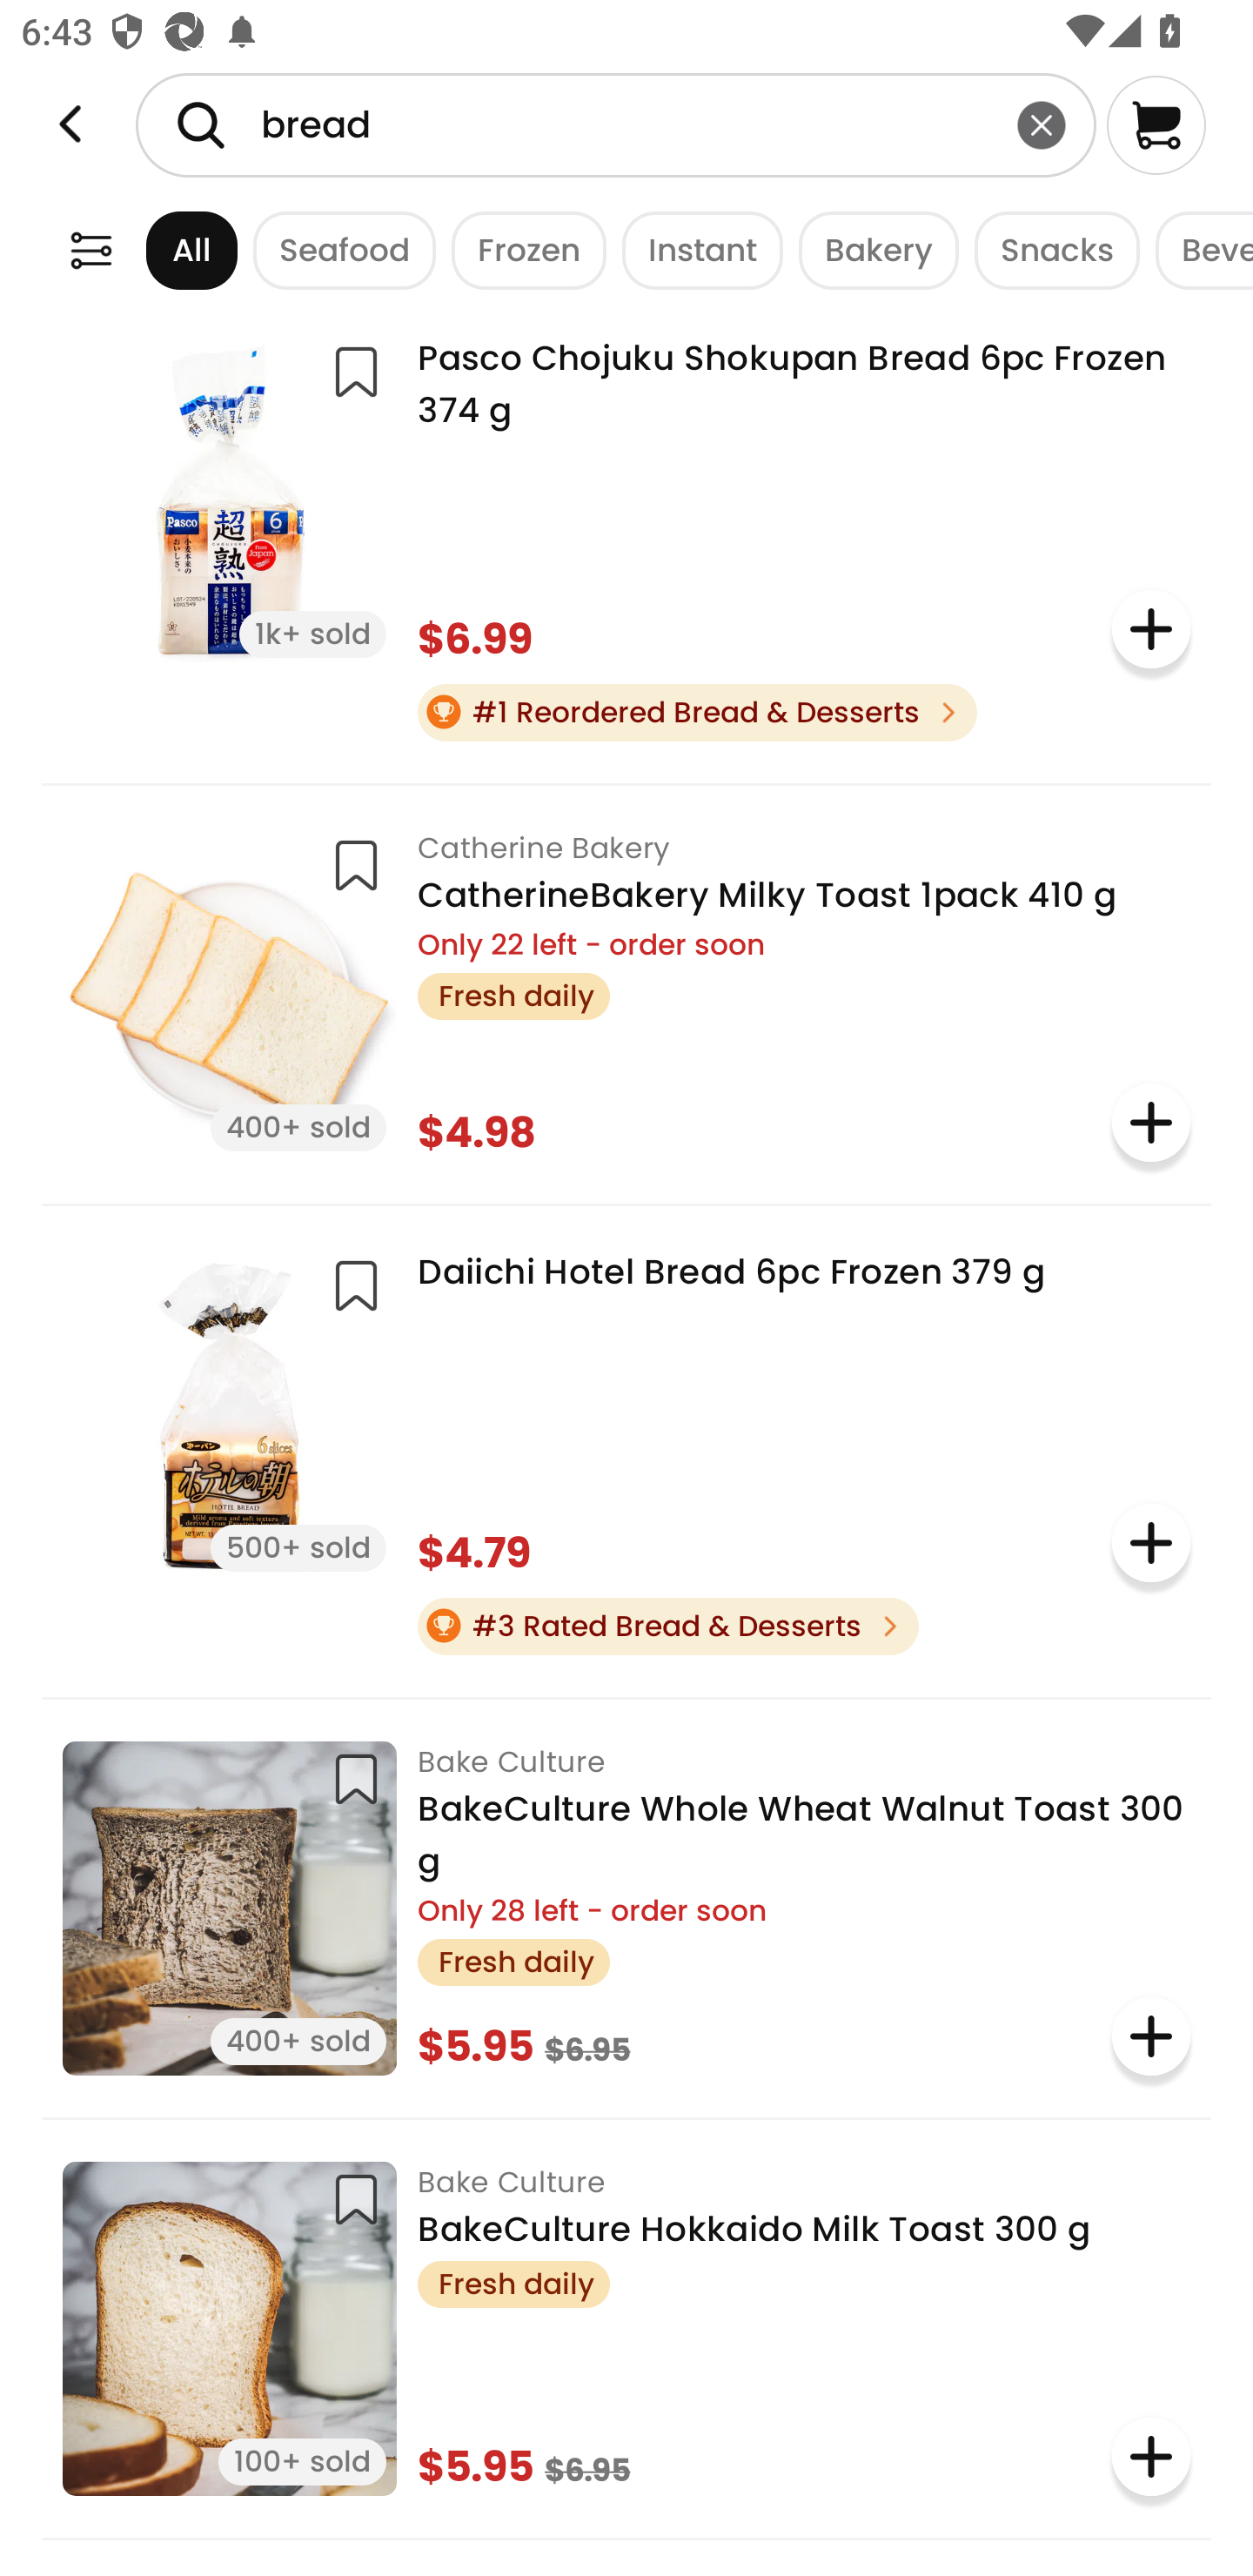 The image size is (1253, 2576). Describe the element at coordinates (70, 124) in the screenshot. I see `Weee!` at that location.